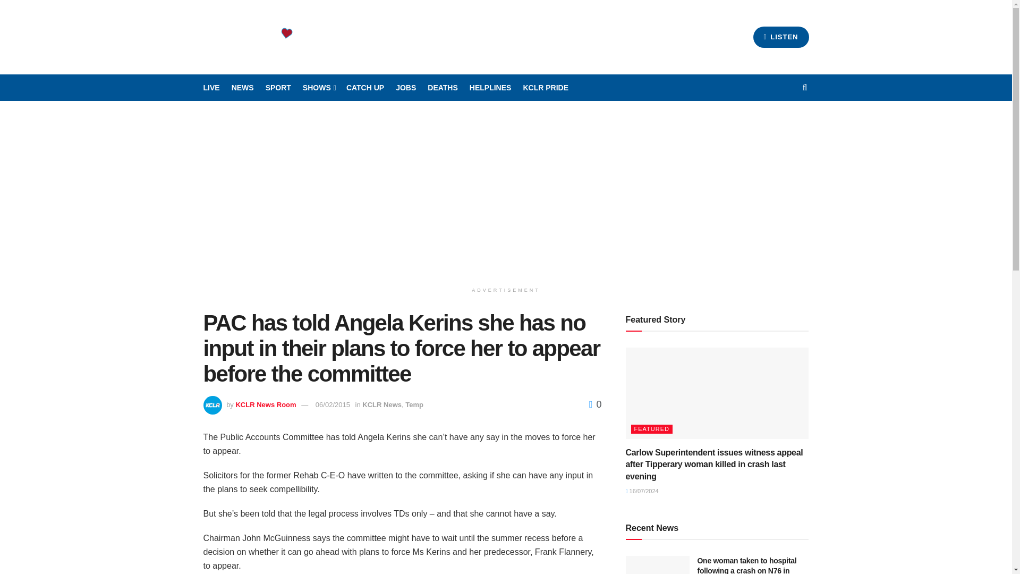 The height and width of the screenshot is (574, 1020). I want to click on CATCH UP, so click(365, 88).